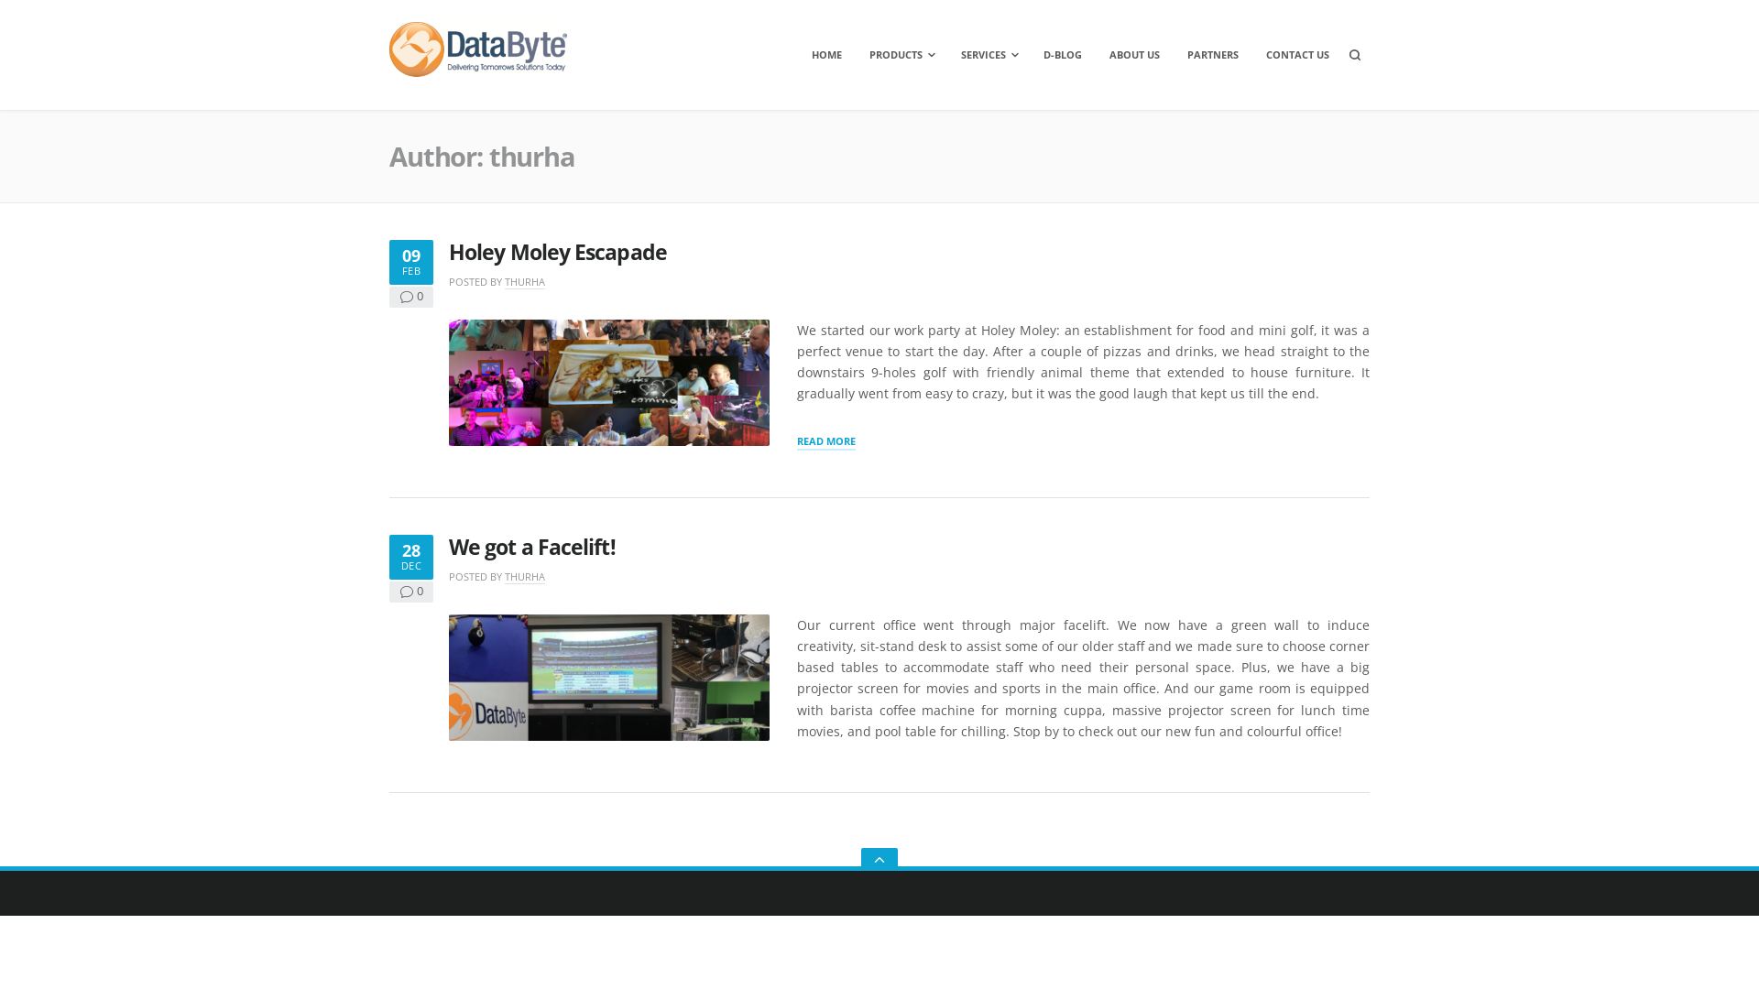  What do you see at coordinates (989, 55) in the screenshot?
I see `SERVICES` at bounding box center [989, 55].